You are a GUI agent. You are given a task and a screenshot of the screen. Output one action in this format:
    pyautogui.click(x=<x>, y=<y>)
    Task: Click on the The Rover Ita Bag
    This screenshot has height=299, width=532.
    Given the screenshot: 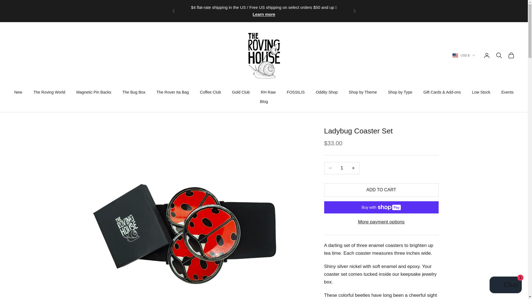 What is the action you would take?
    pyautogui.click(x=172, y=92)
    